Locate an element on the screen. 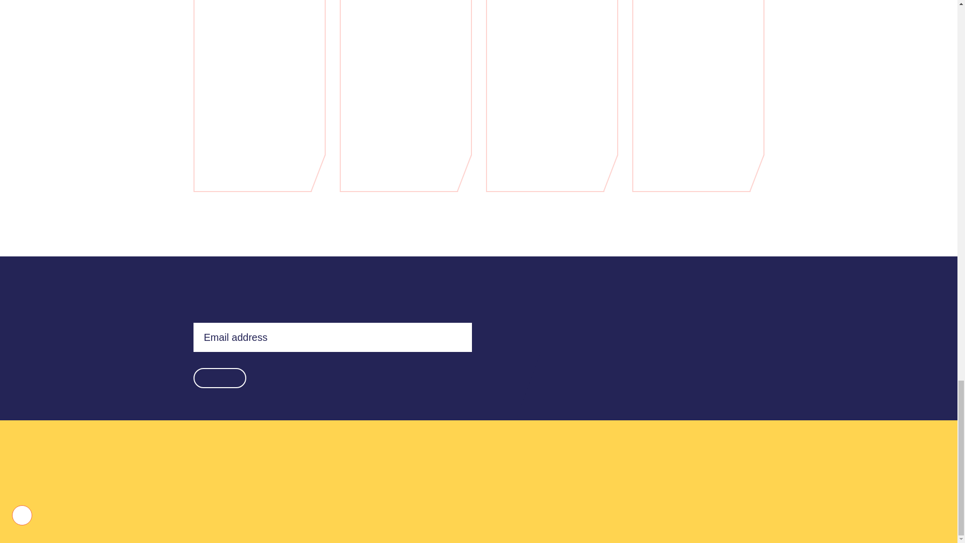  Facebook is located at coordinates (586, 477).